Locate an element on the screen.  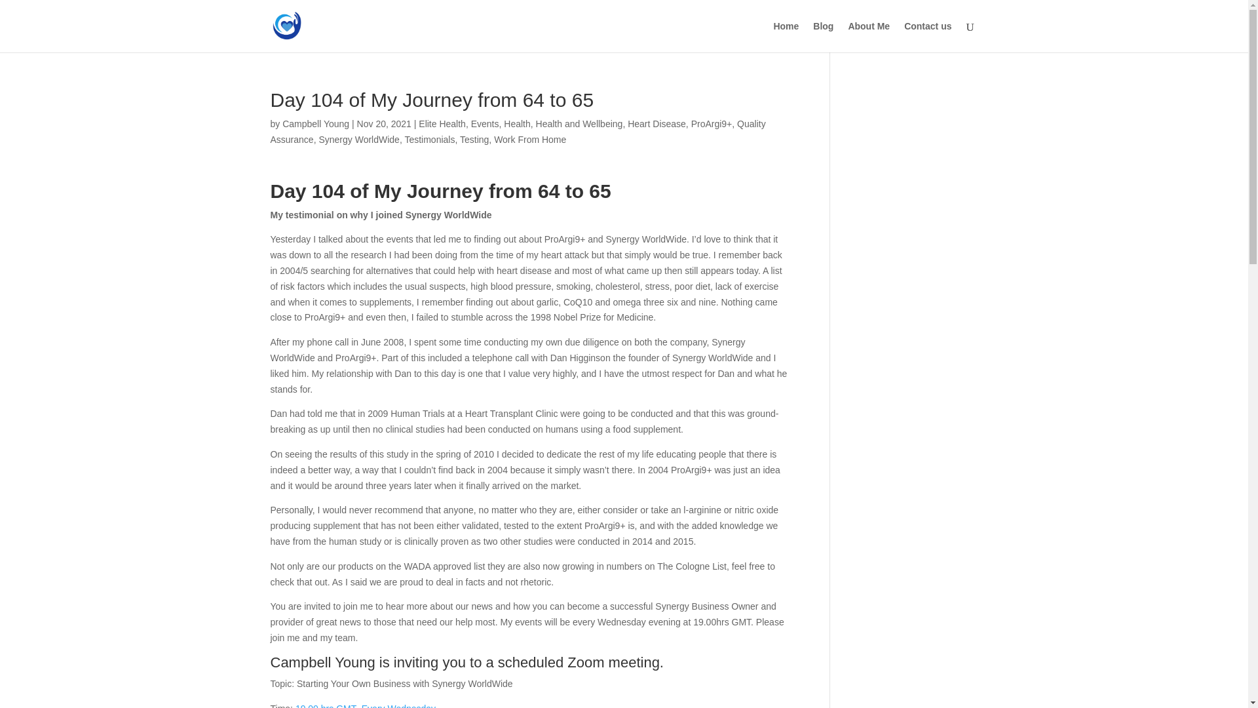
Events is located at coordinates (485, 123).